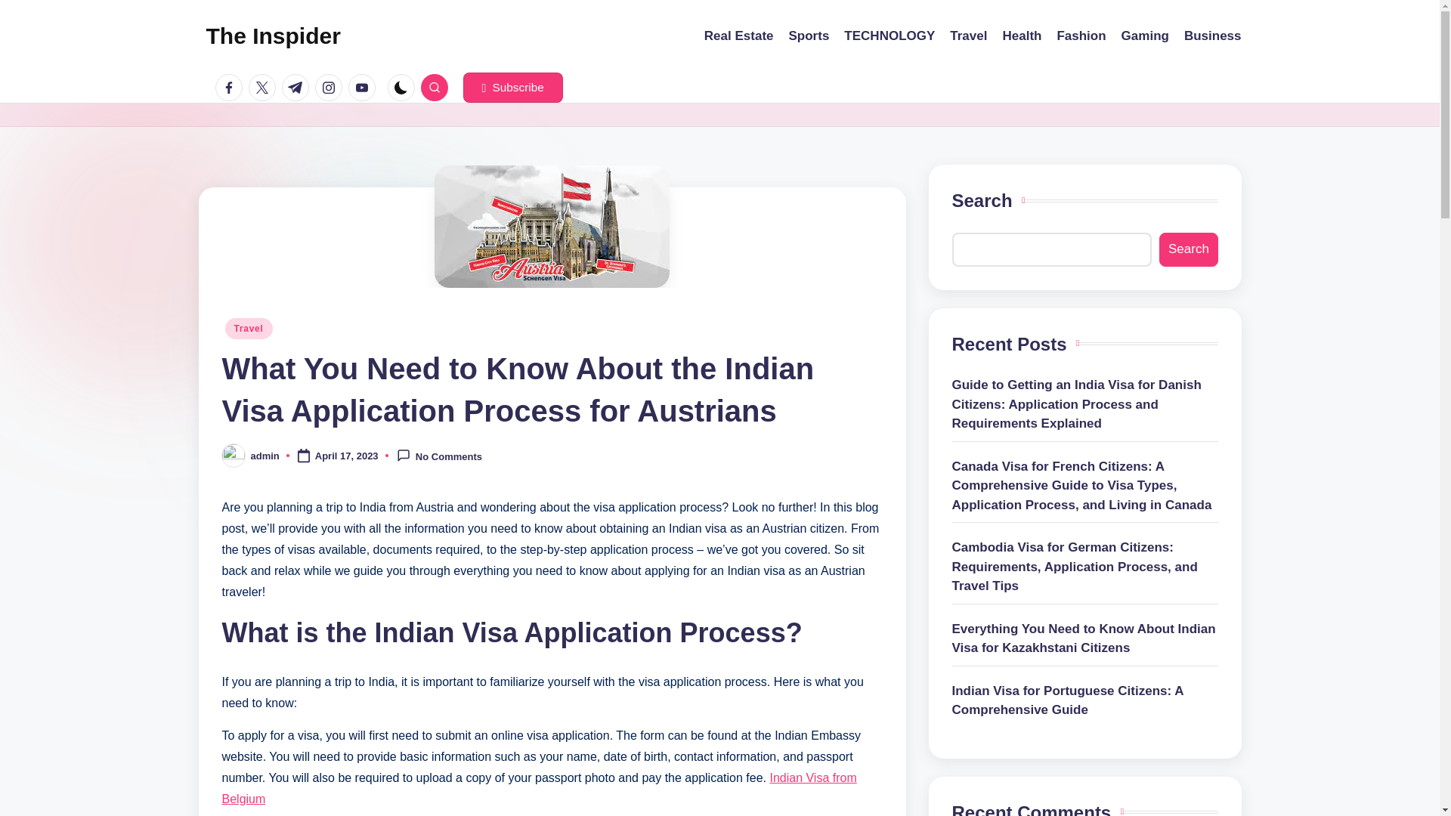  What do you see at coordinates (540, 787) in the screenshot?
I see `Indian Visa from Belgium` at bounding box center [540, 787].